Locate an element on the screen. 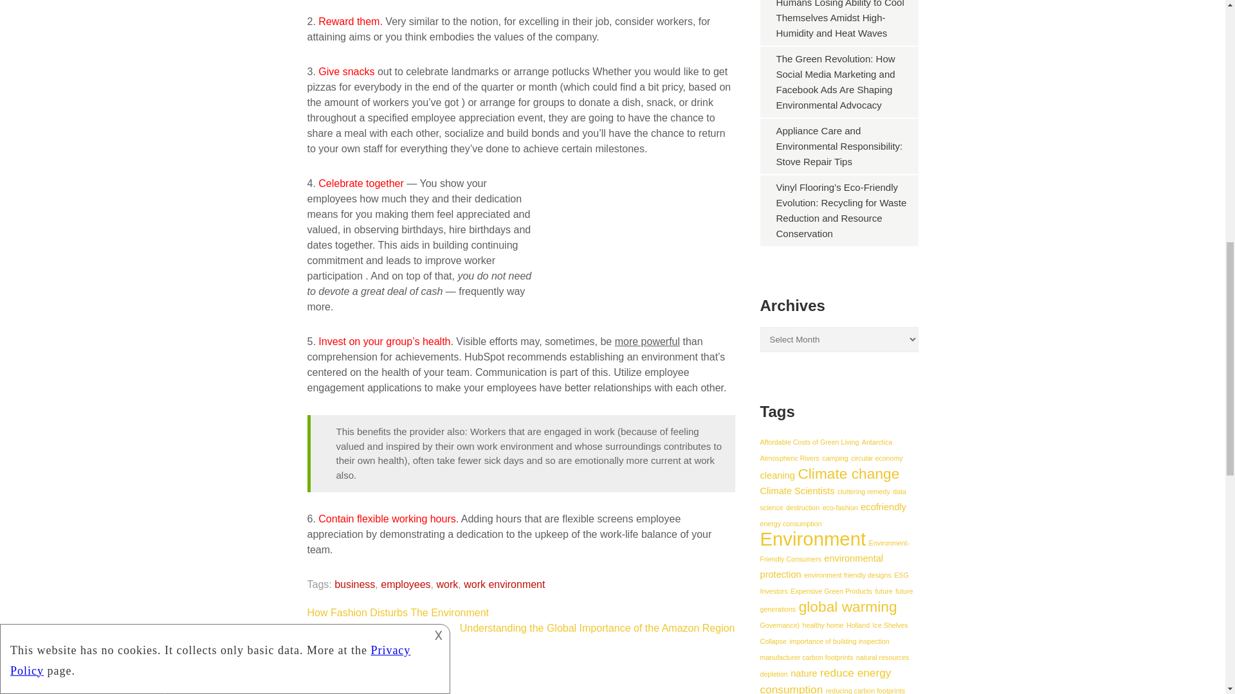 Image resolution: width=1235 pixels, height=694 pixels. Antarctica is located at coordinates (877, 442).